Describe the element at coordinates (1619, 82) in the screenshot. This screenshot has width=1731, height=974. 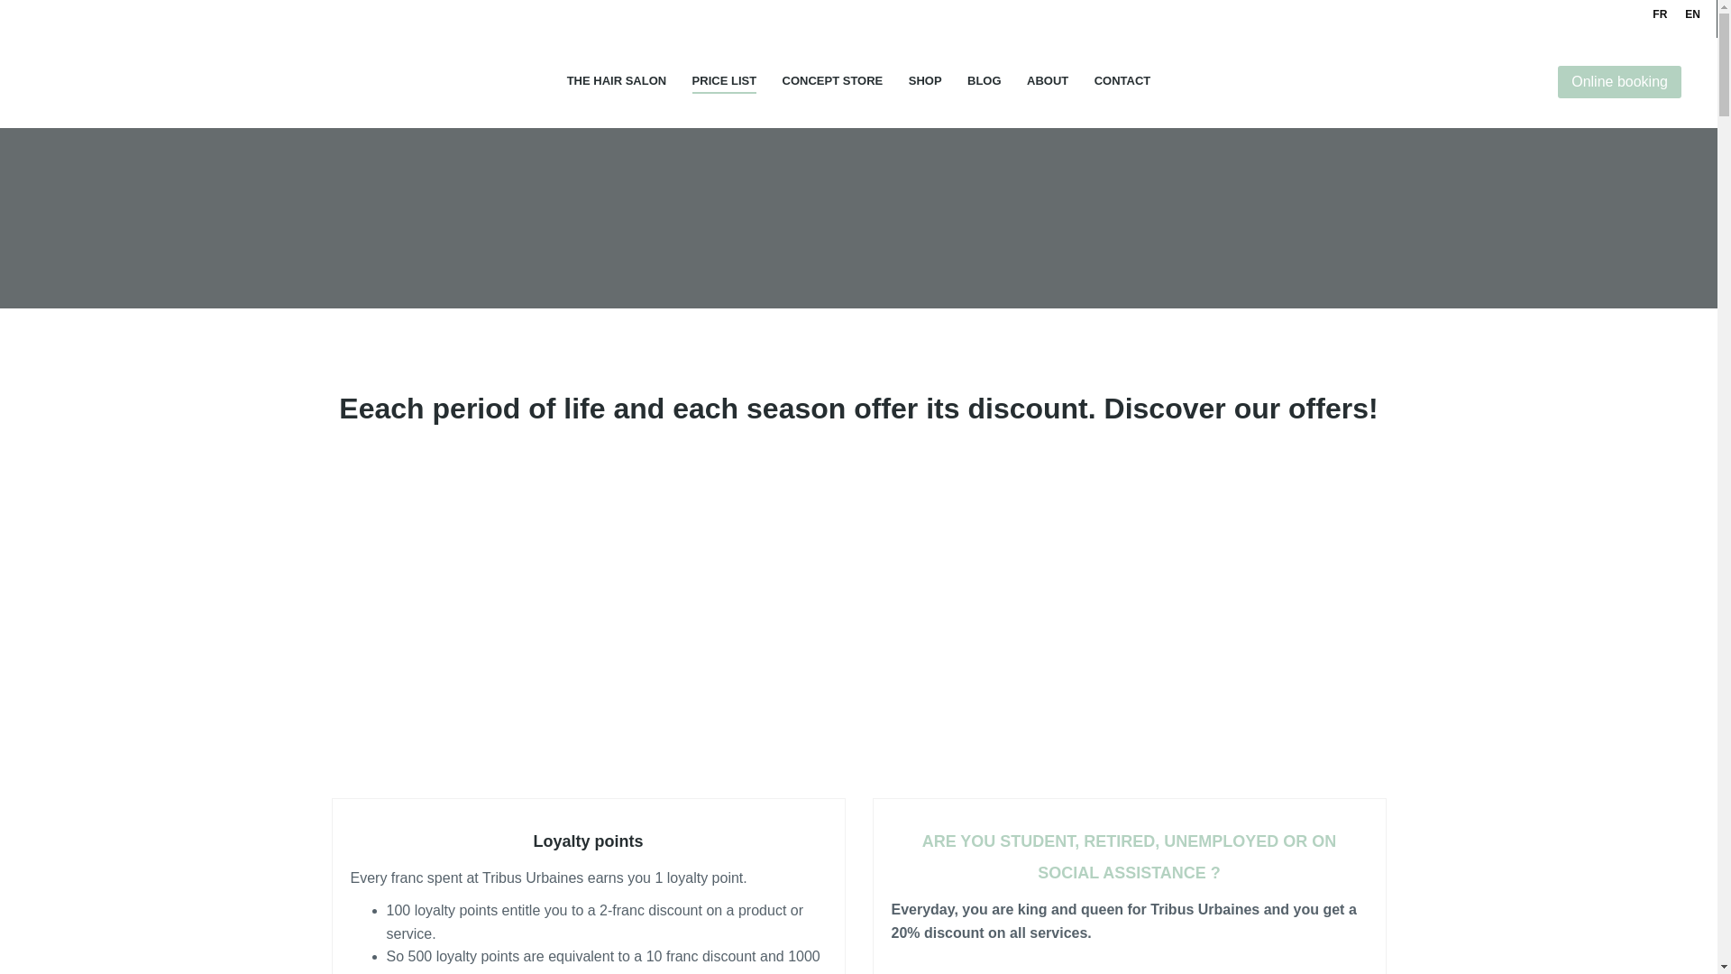
I see `Online booking` at that location.